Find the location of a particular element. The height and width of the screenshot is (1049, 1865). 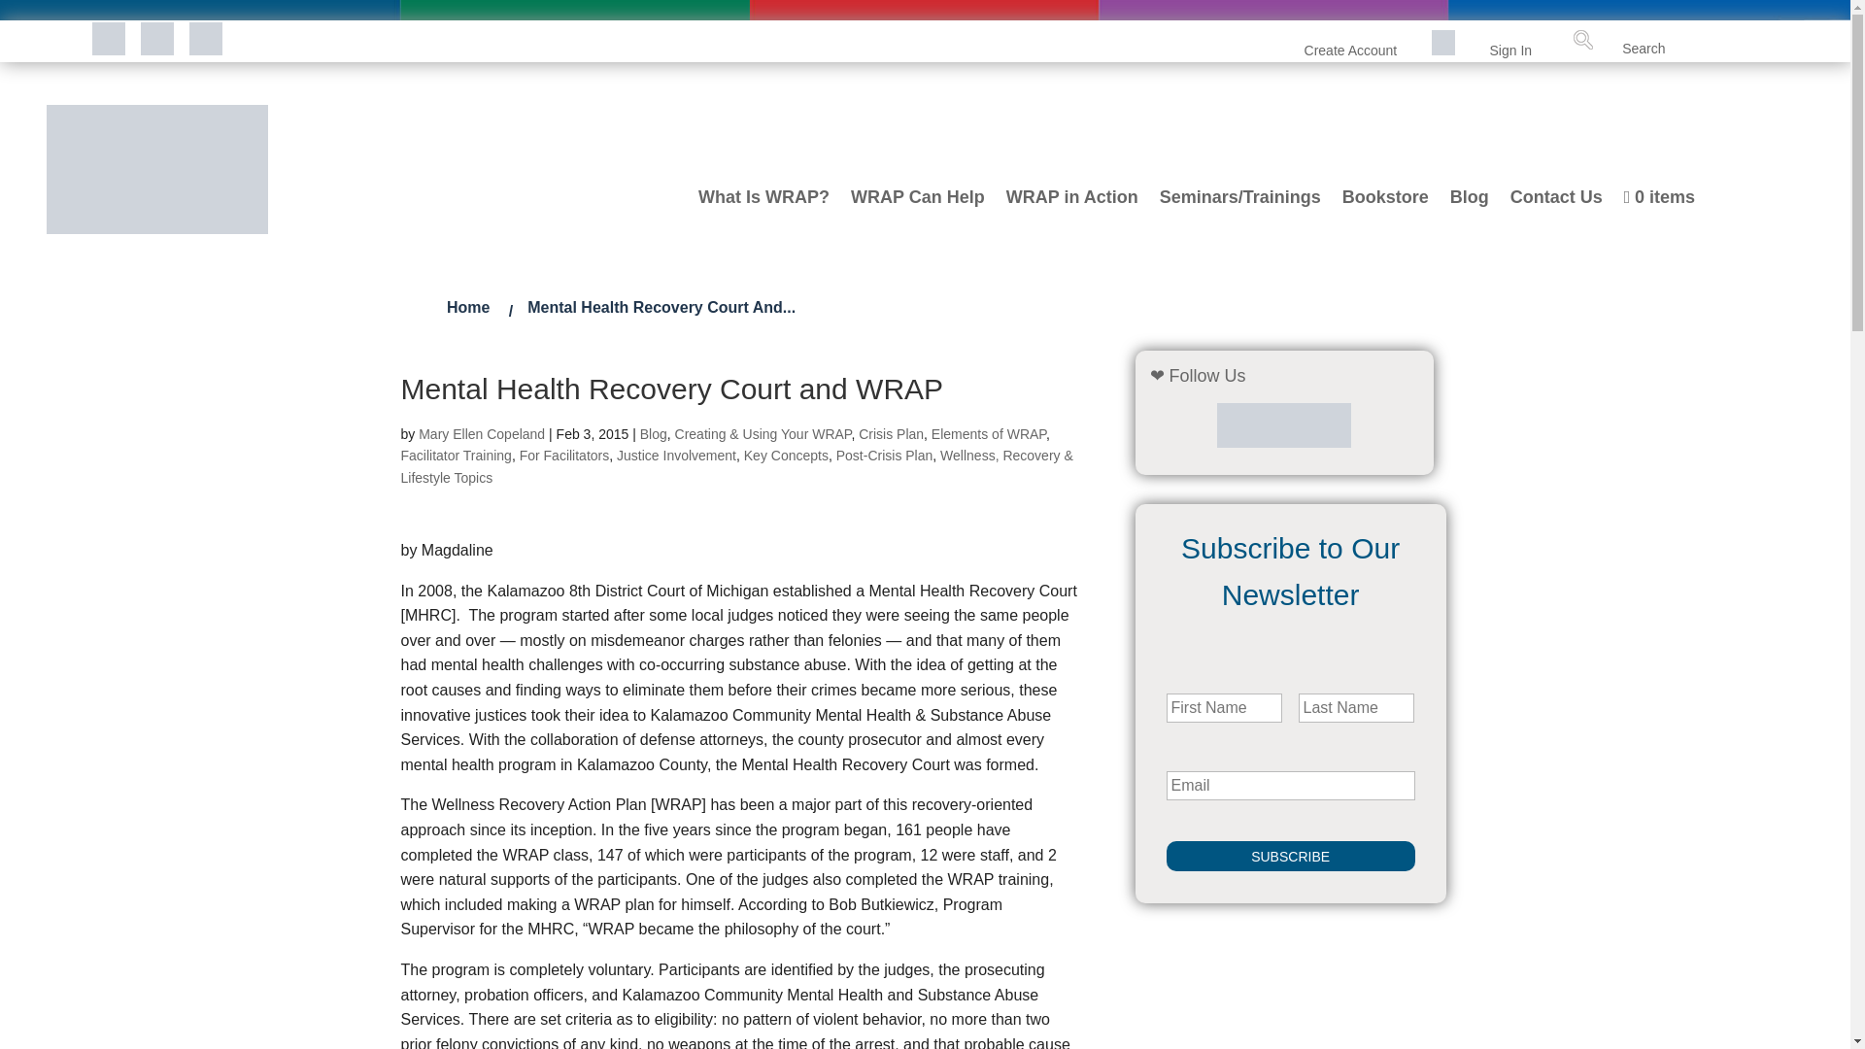

Bookstore is located at coordinates (1385, 214).